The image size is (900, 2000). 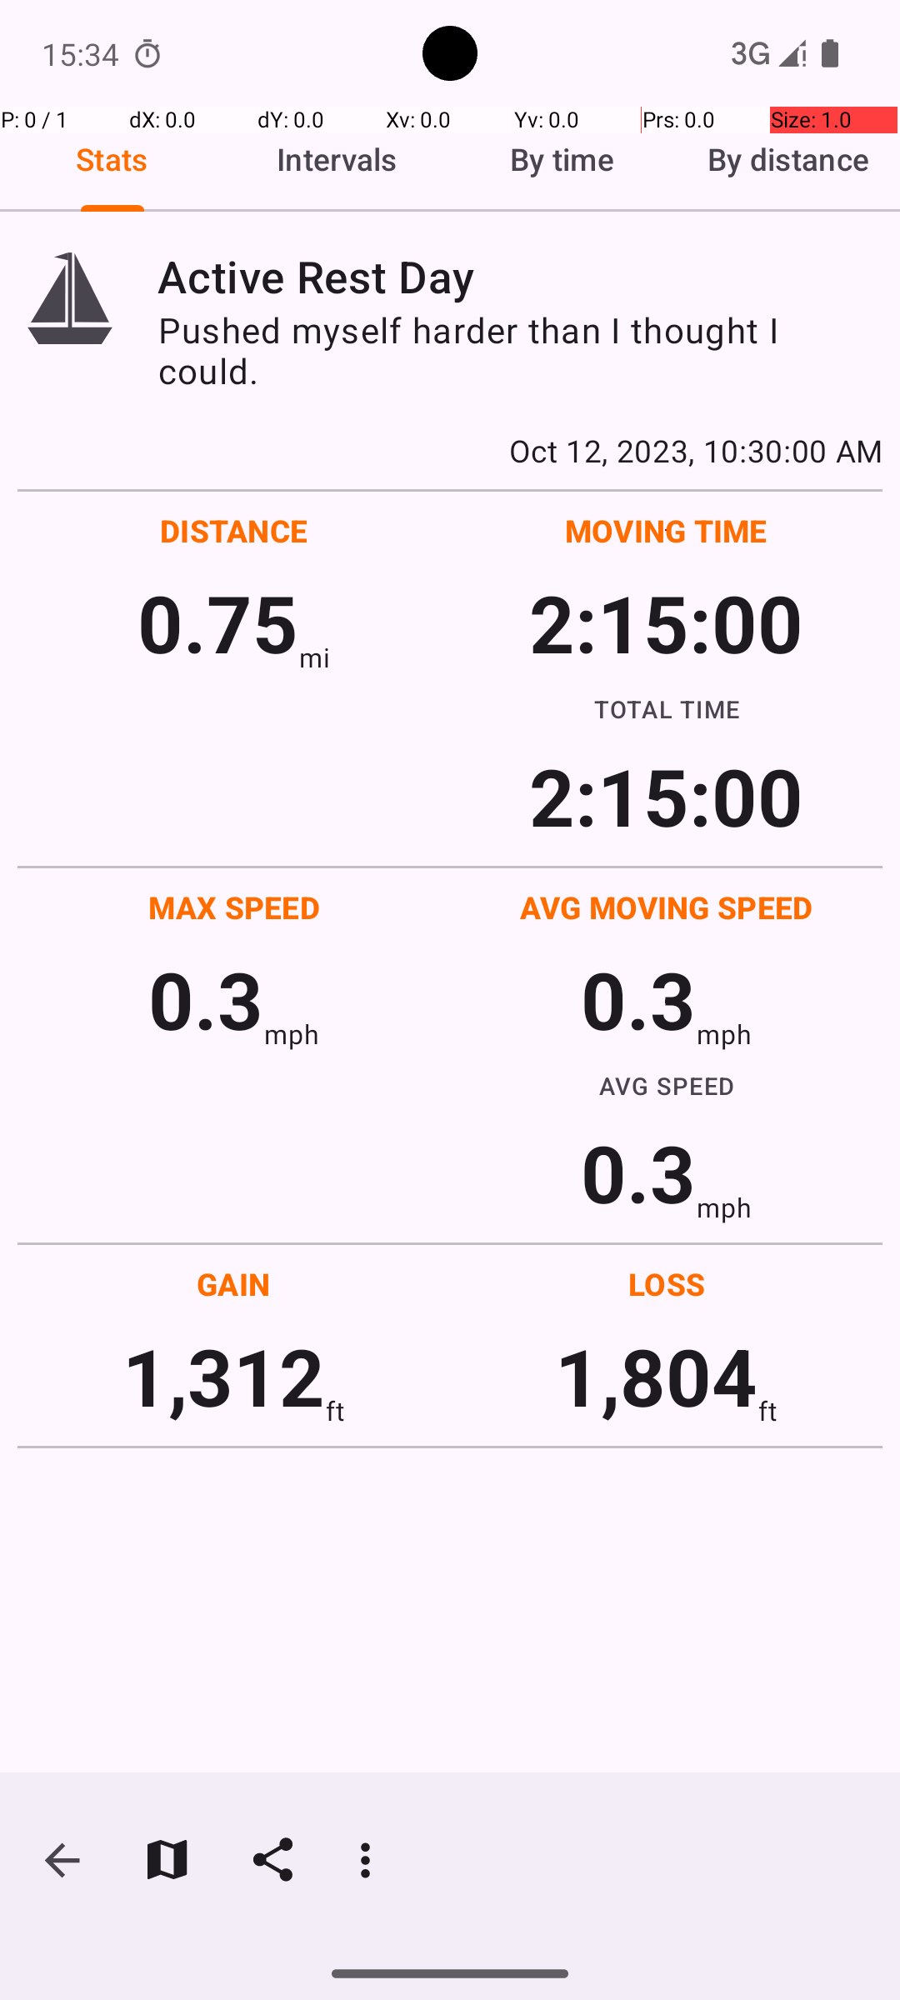 What do you see at coordinates (520, 350) in the screenshot?
I see `Pushed myself harder than I thought I could.` at bounding box center [520, 350].